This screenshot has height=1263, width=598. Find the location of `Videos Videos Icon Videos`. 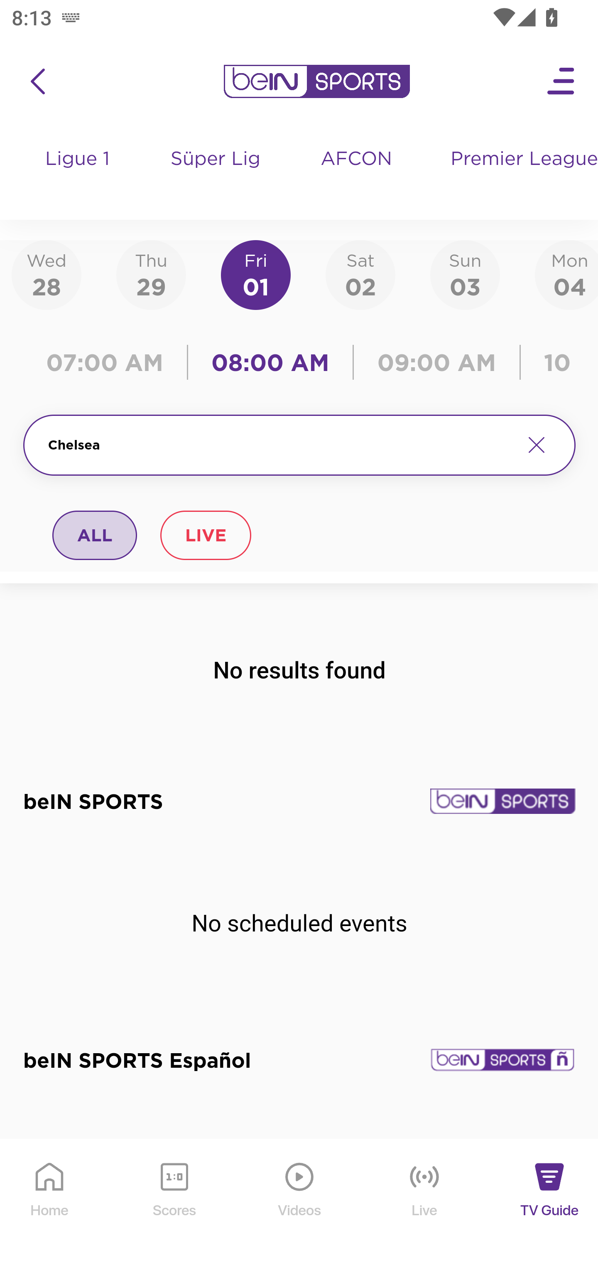

Videos Videos Icon Videos is located at coordinates (300, 1202).